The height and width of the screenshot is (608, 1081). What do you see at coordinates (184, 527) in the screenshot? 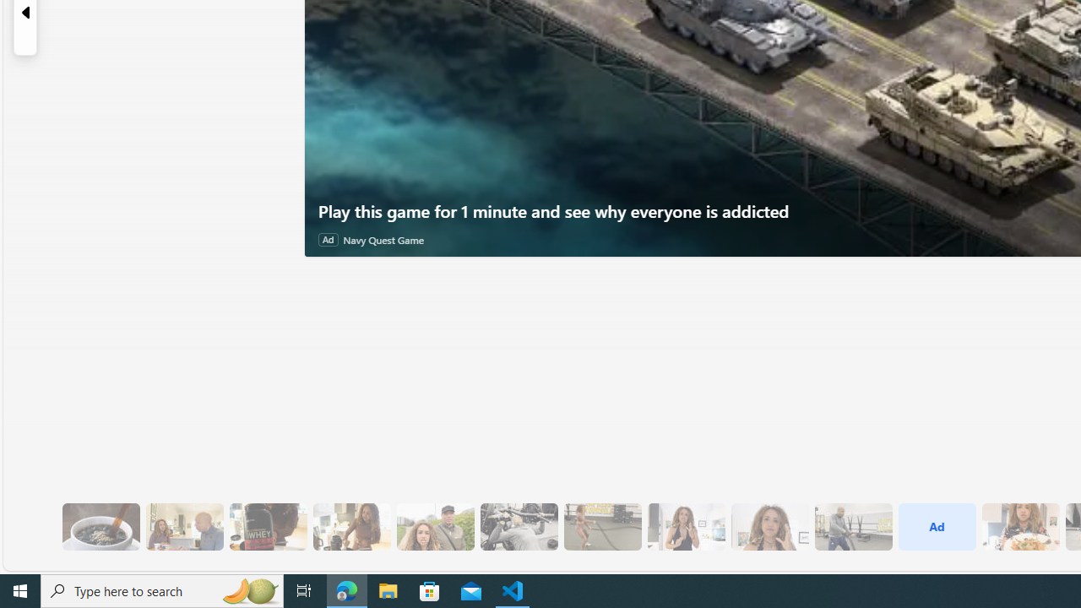
I see `5 She Eats Less Than Her Husband` at bounding box center [184, 527].